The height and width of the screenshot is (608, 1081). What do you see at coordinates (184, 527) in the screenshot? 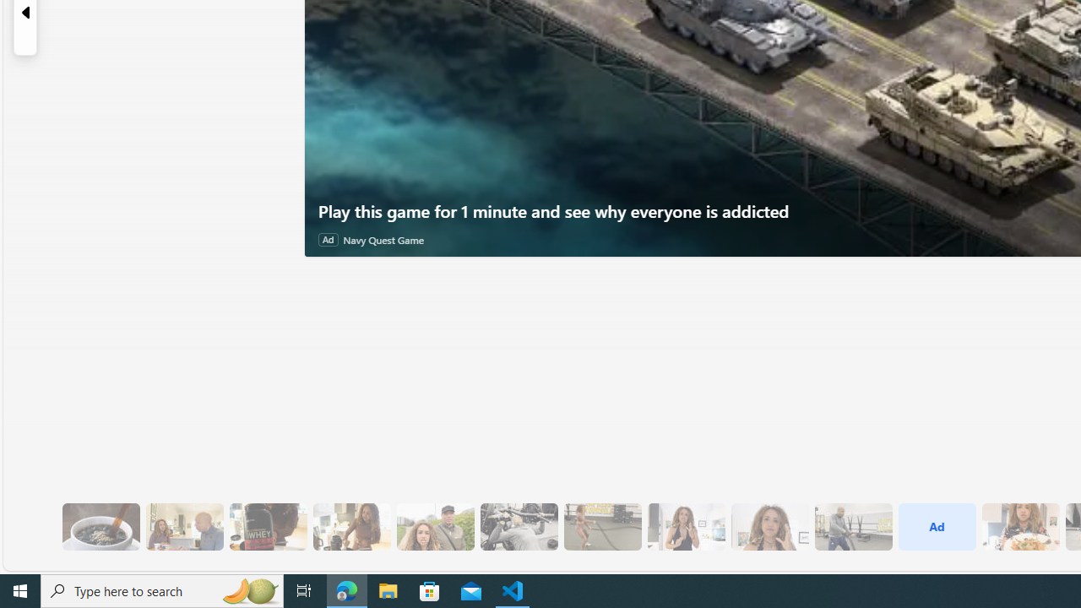
I see `5 She Eats Less Than Her Husband` at bounding box center [184, 527].